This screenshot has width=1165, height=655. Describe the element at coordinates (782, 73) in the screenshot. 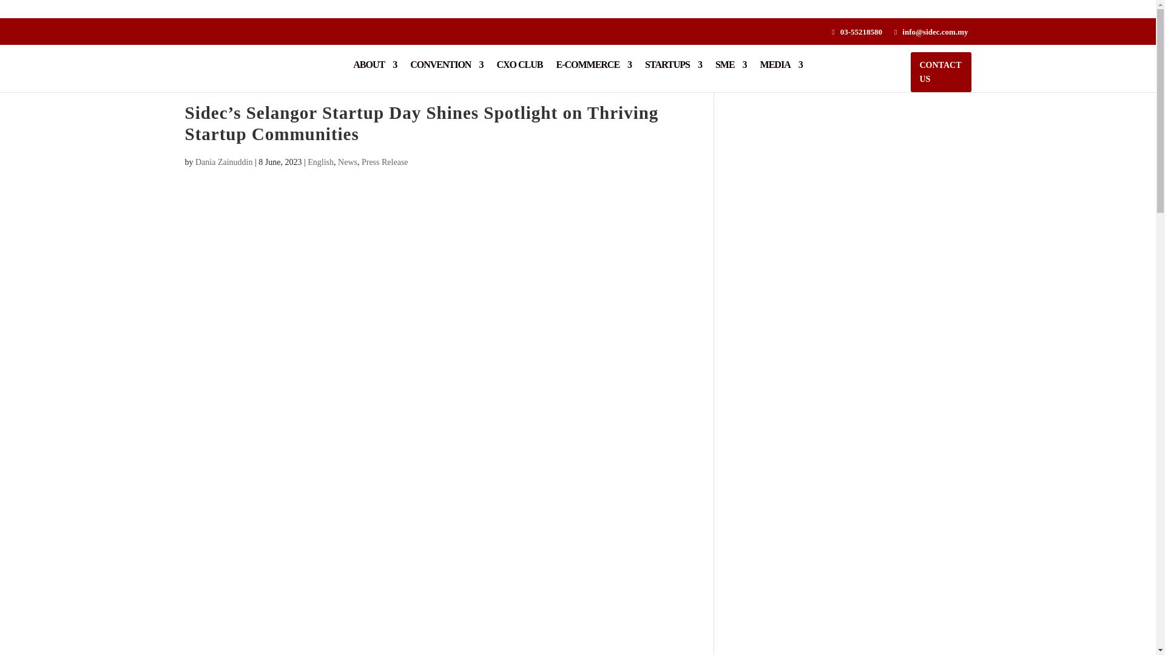

I see `MEDIA` at that location.